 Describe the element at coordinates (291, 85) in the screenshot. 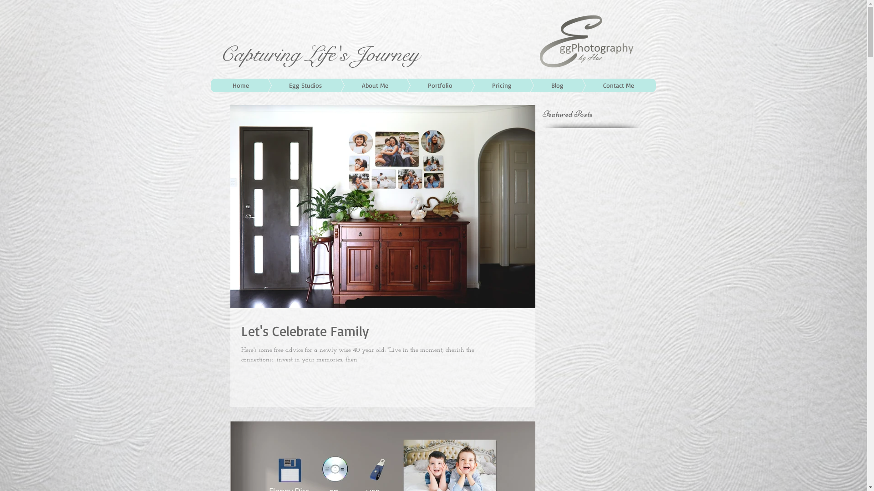

I see `Egg Studios` at that location.